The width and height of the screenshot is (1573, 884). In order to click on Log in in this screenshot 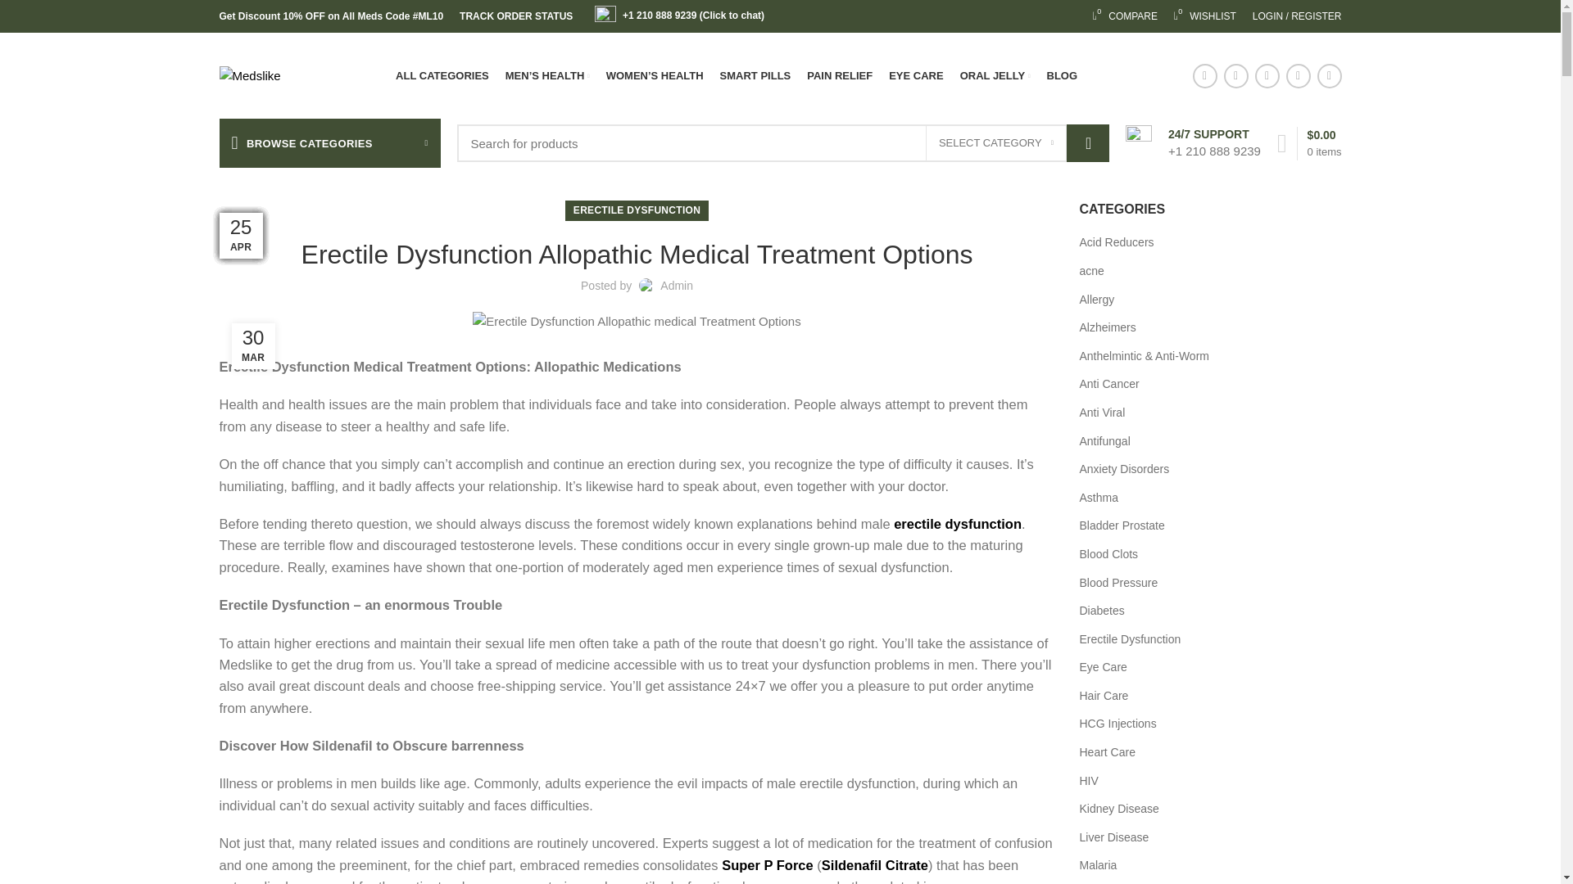, I will do `click(1206, 267)`.